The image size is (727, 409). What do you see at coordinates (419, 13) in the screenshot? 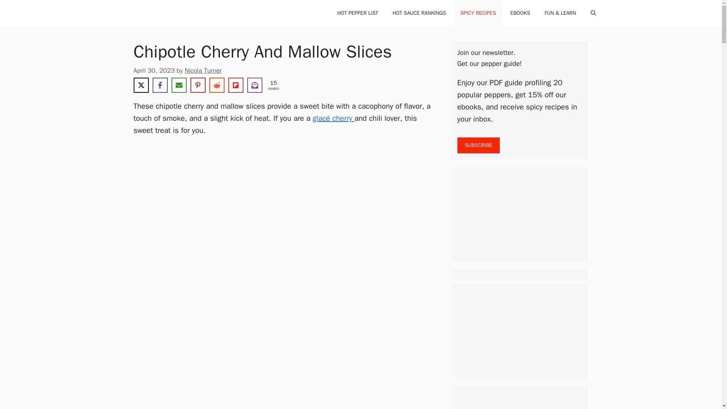
I see `HOT SAUCE RANKINGS` at bounding box center [419, 13].